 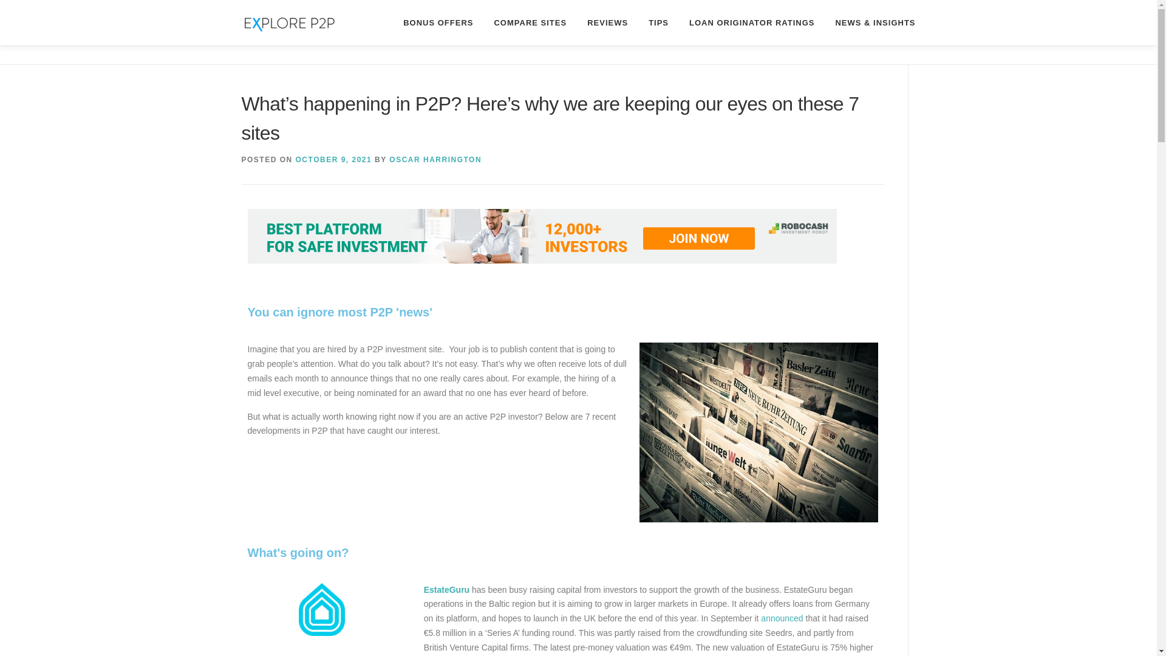 I want to click on OSCAR HARRINGTON, so click(x=435, y=159).